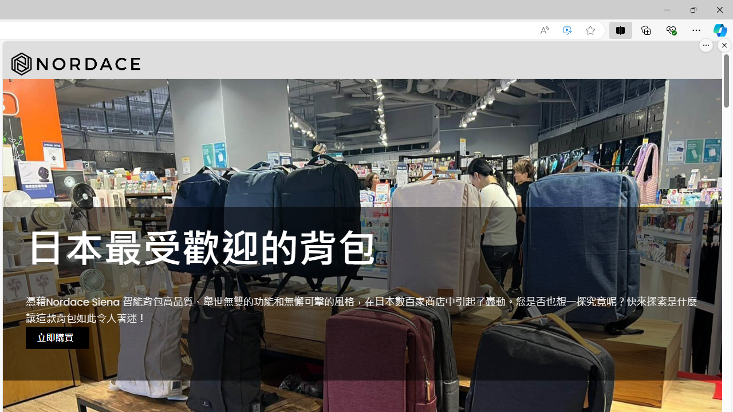  Describe the element at coordinates (590, 30) in the screenshot. I see `Add this page to favorites (Ctrl+D)` at that location.